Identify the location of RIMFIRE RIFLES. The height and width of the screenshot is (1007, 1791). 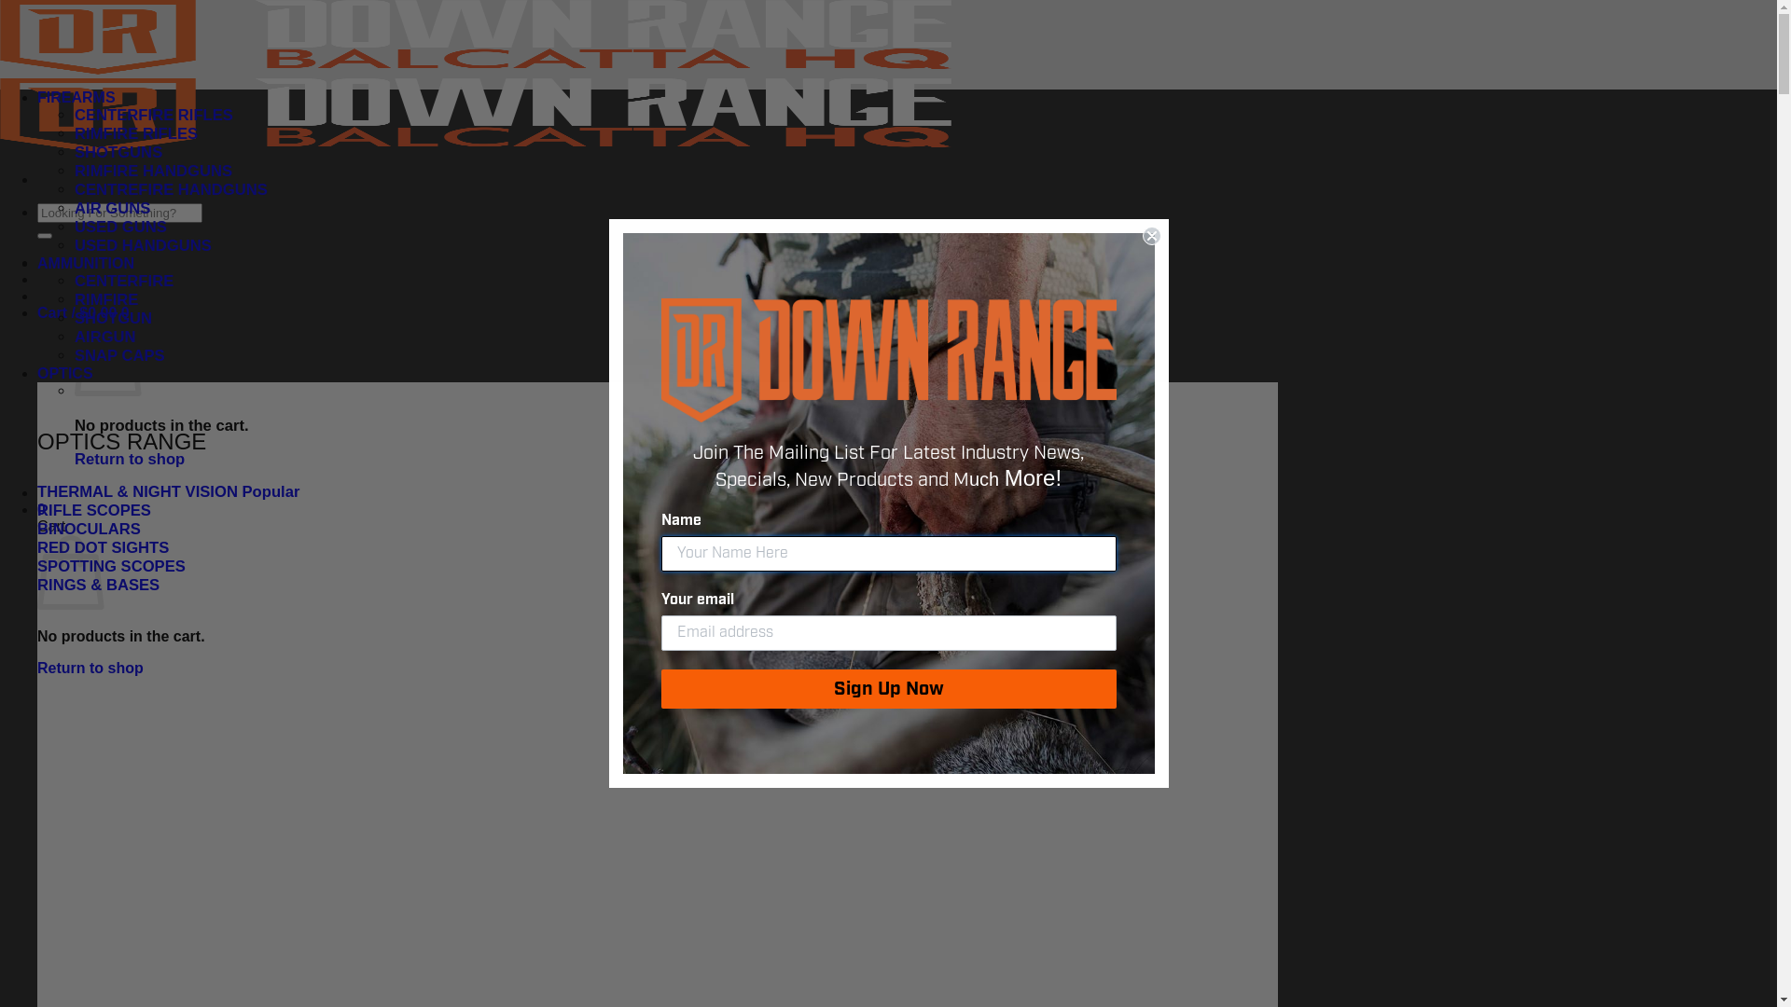
(136, 134).